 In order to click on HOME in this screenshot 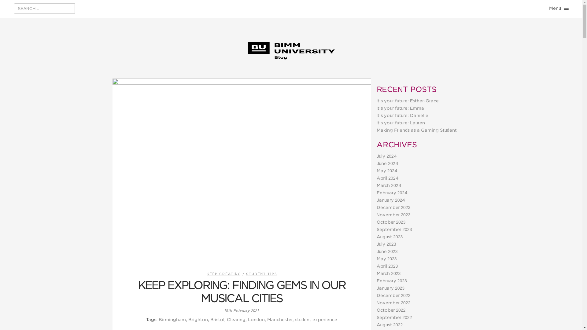, I will do `click(552, 12)`.